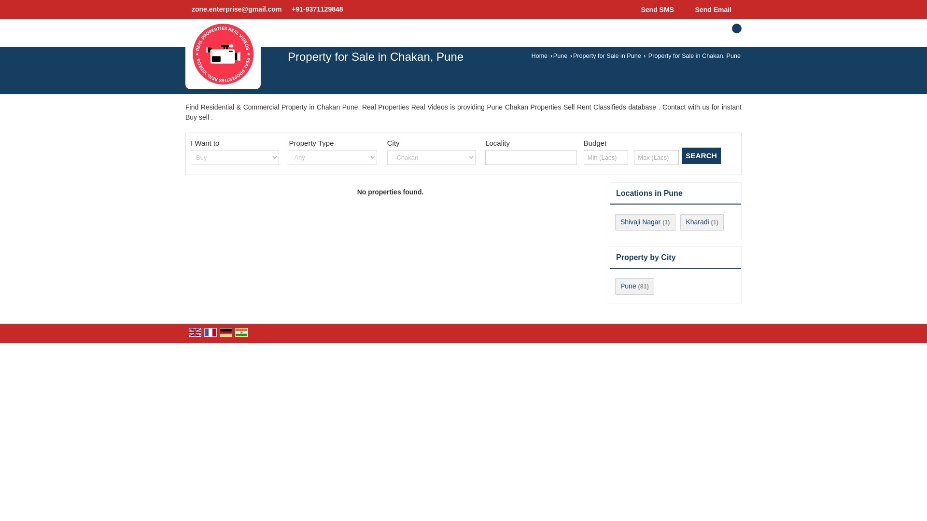 The height and width of the screenshot is (521, 927). Describe the element at coordinates (607, 56) in the screenshot. I see `Property for Sale in Pune` at that location.